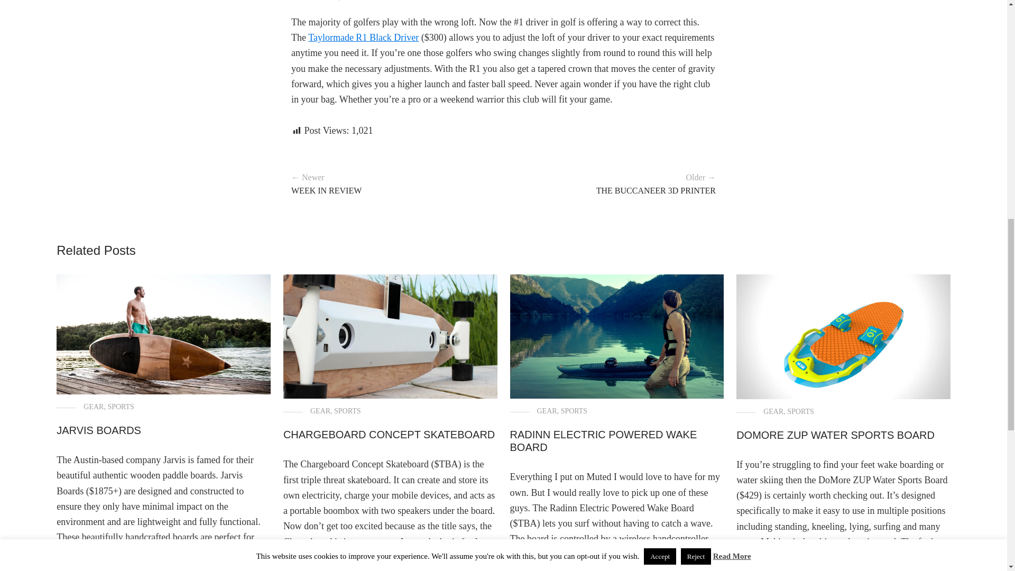 Image resolution: width=1015 pixels, height=571 pixels. Describe the element at coordinates (547, 411) in the screenshot. I see `GEAR` at that location.